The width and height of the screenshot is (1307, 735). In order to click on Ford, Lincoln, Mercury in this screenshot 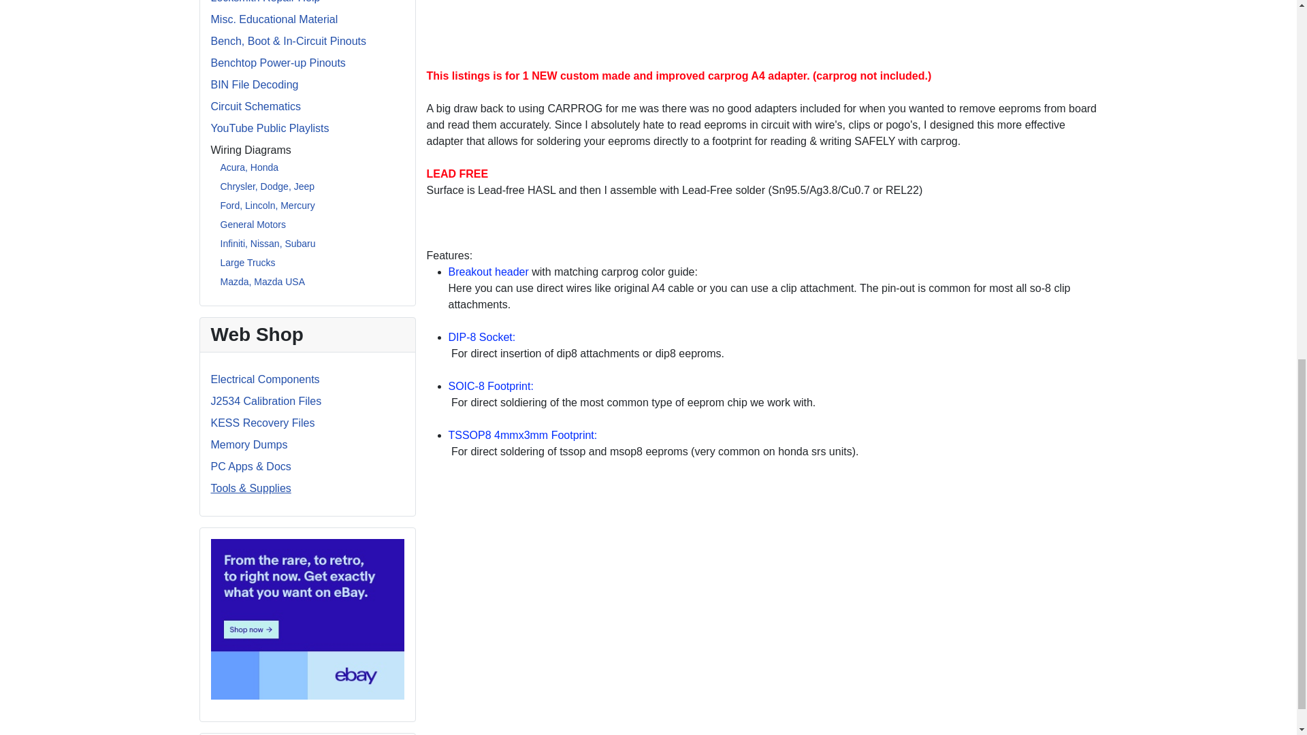, I will do `click(268, 205)`.